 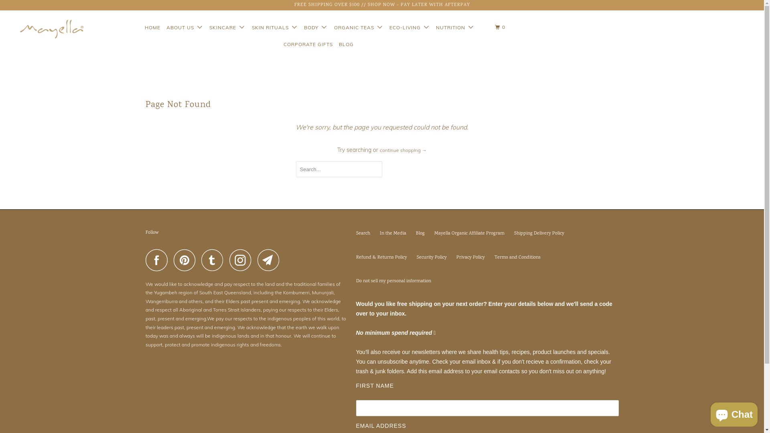 I want to click on Mayella Organics on Facebook, so click(x=158, y=260).